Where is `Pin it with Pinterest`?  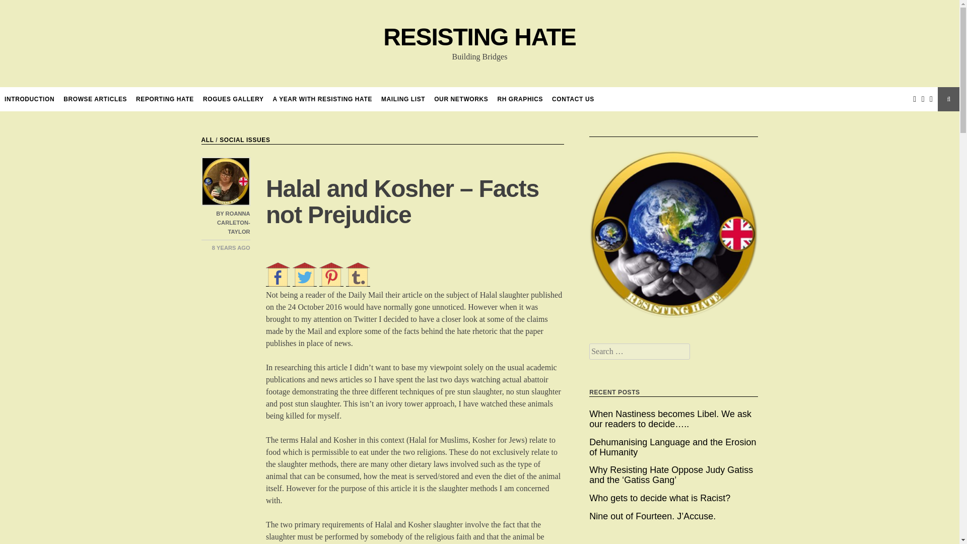
Pin it with Pinterest is located at coordinates (331, 274).